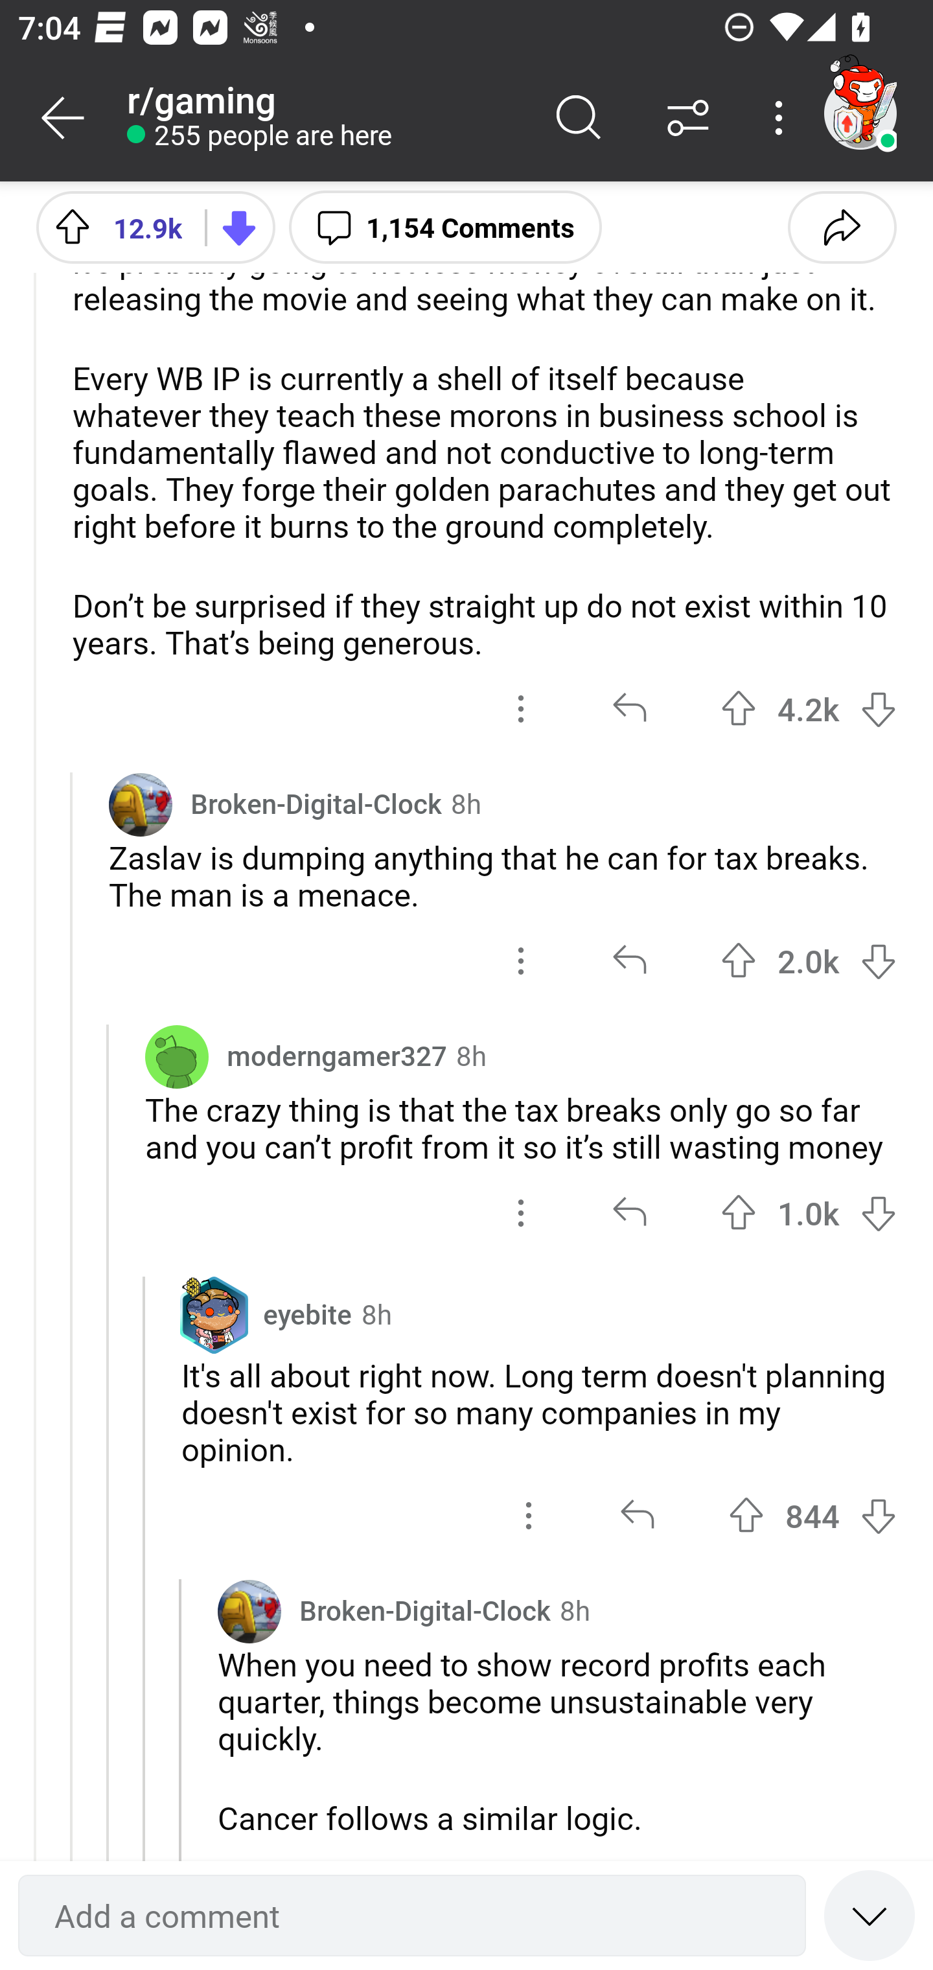  I want to click on Avatar, so click(177, 1056).